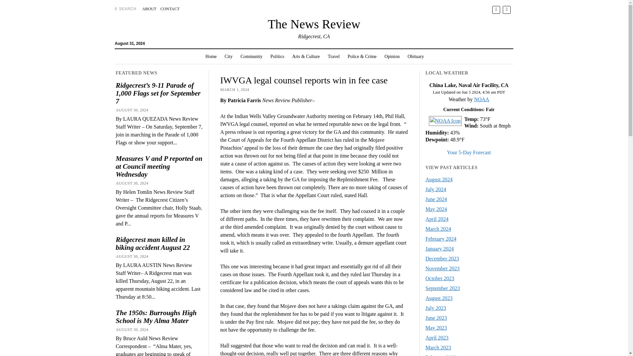 The height and width of the screenshot is (356, 633). Describe the element at coordinates (125, 9) in the screenshot. I see `SEARCH` at that location.